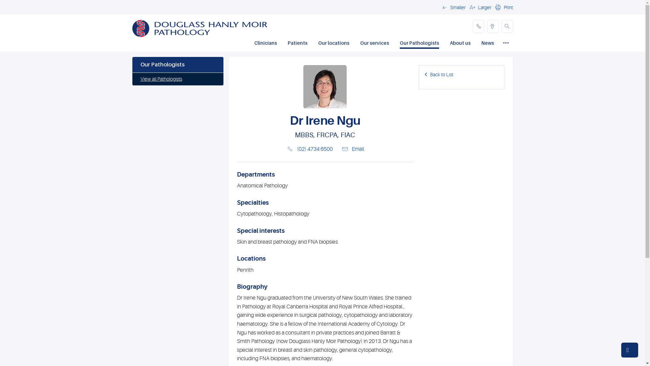 The width and height of the screenshot is (650, 366). I want to click on View all Pathologists, so click(177, 79).